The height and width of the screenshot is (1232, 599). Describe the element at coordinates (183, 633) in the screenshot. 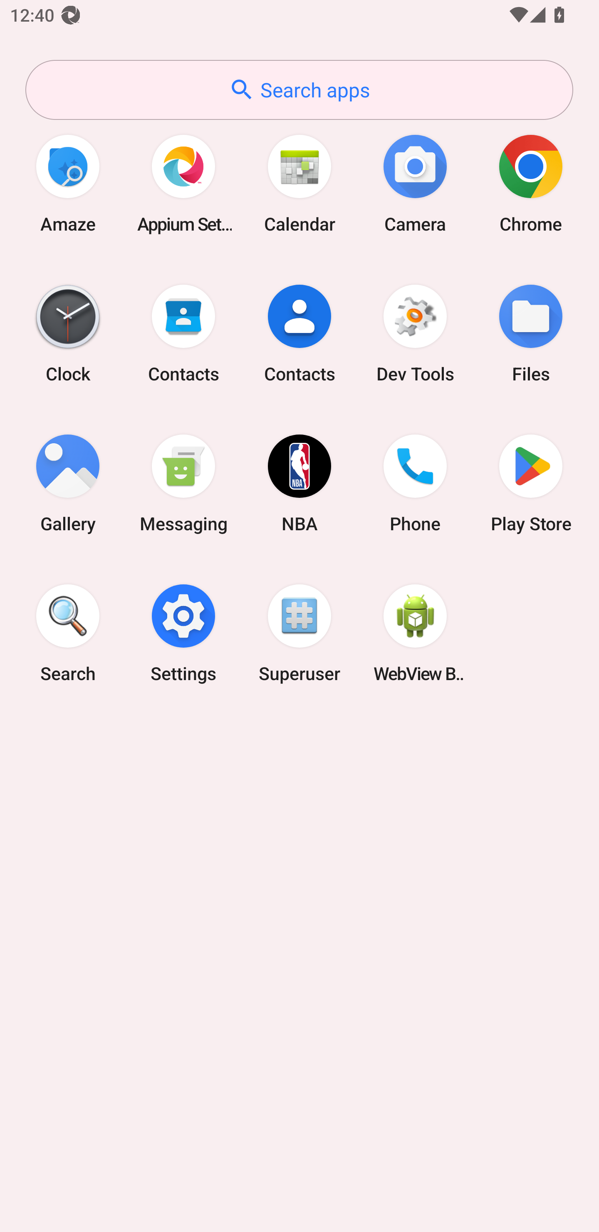

I see `Settings` at that location.